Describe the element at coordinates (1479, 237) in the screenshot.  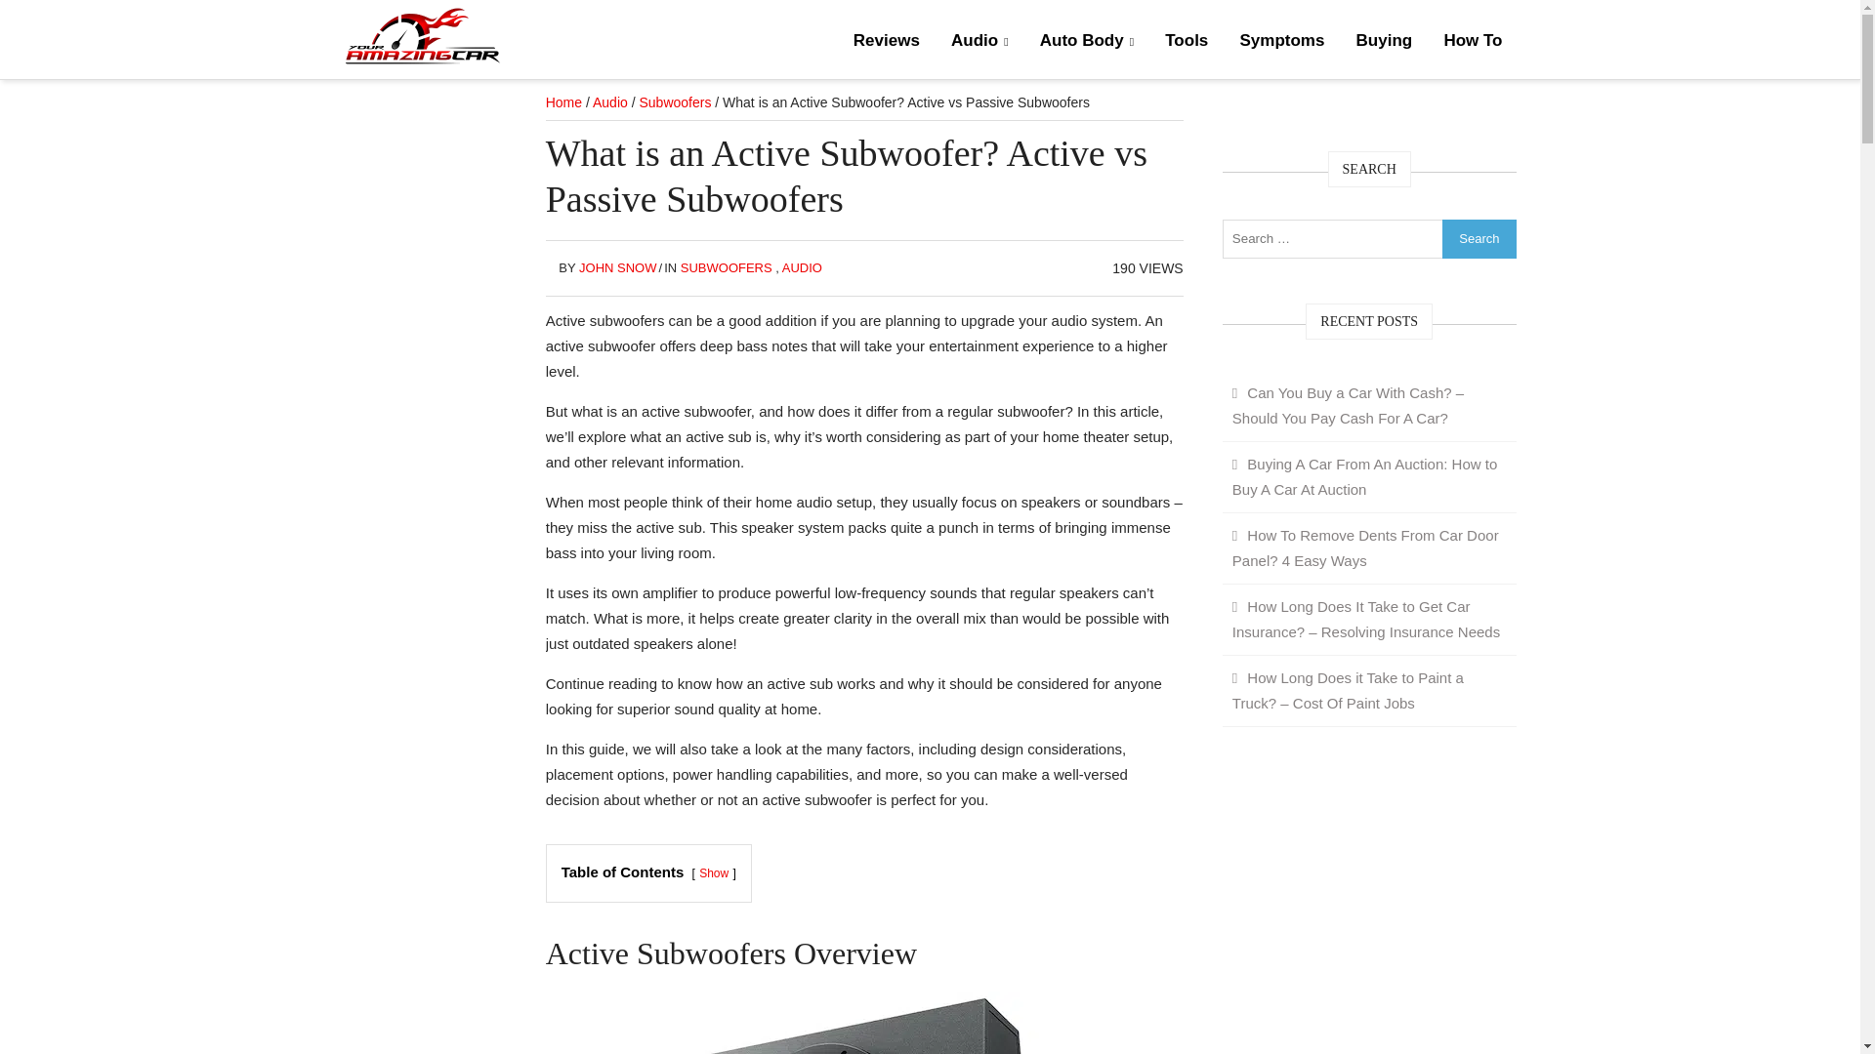
I see `Search` at that location.